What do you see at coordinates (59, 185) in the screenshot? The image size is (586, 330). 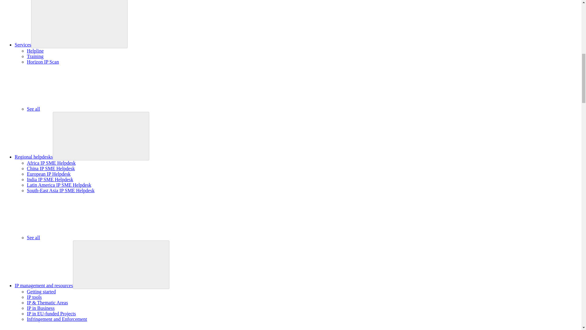 I see `Latin America IP SME Helpdesk` at bounding box center [59, 185].